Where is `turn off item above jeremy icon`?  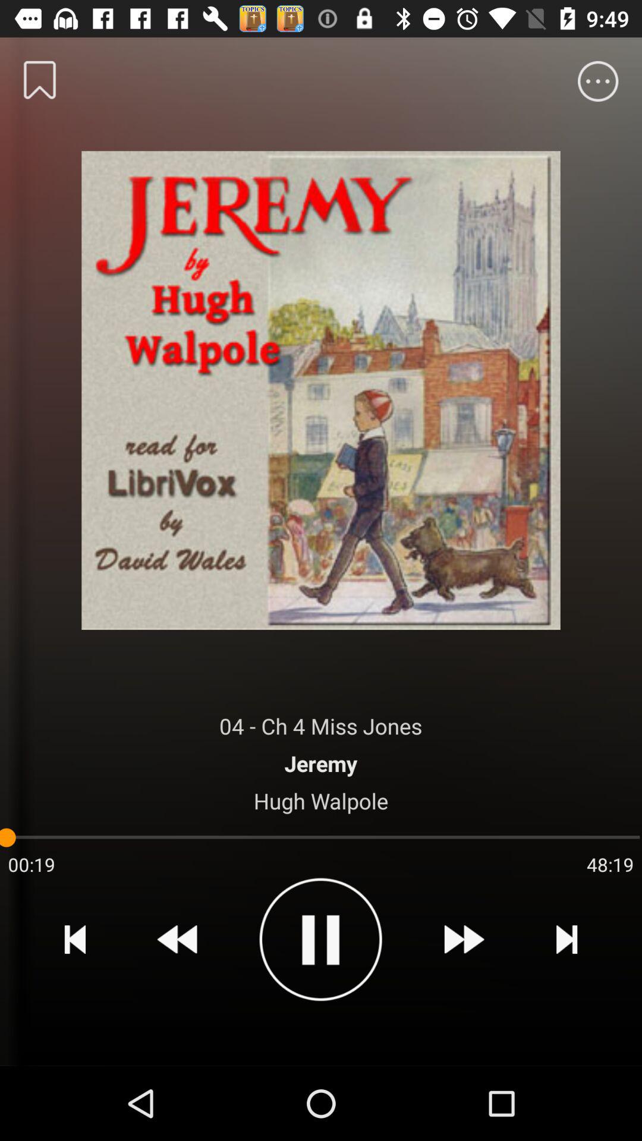 turn off item above jeremy icon is located at coordinates (321, 726).